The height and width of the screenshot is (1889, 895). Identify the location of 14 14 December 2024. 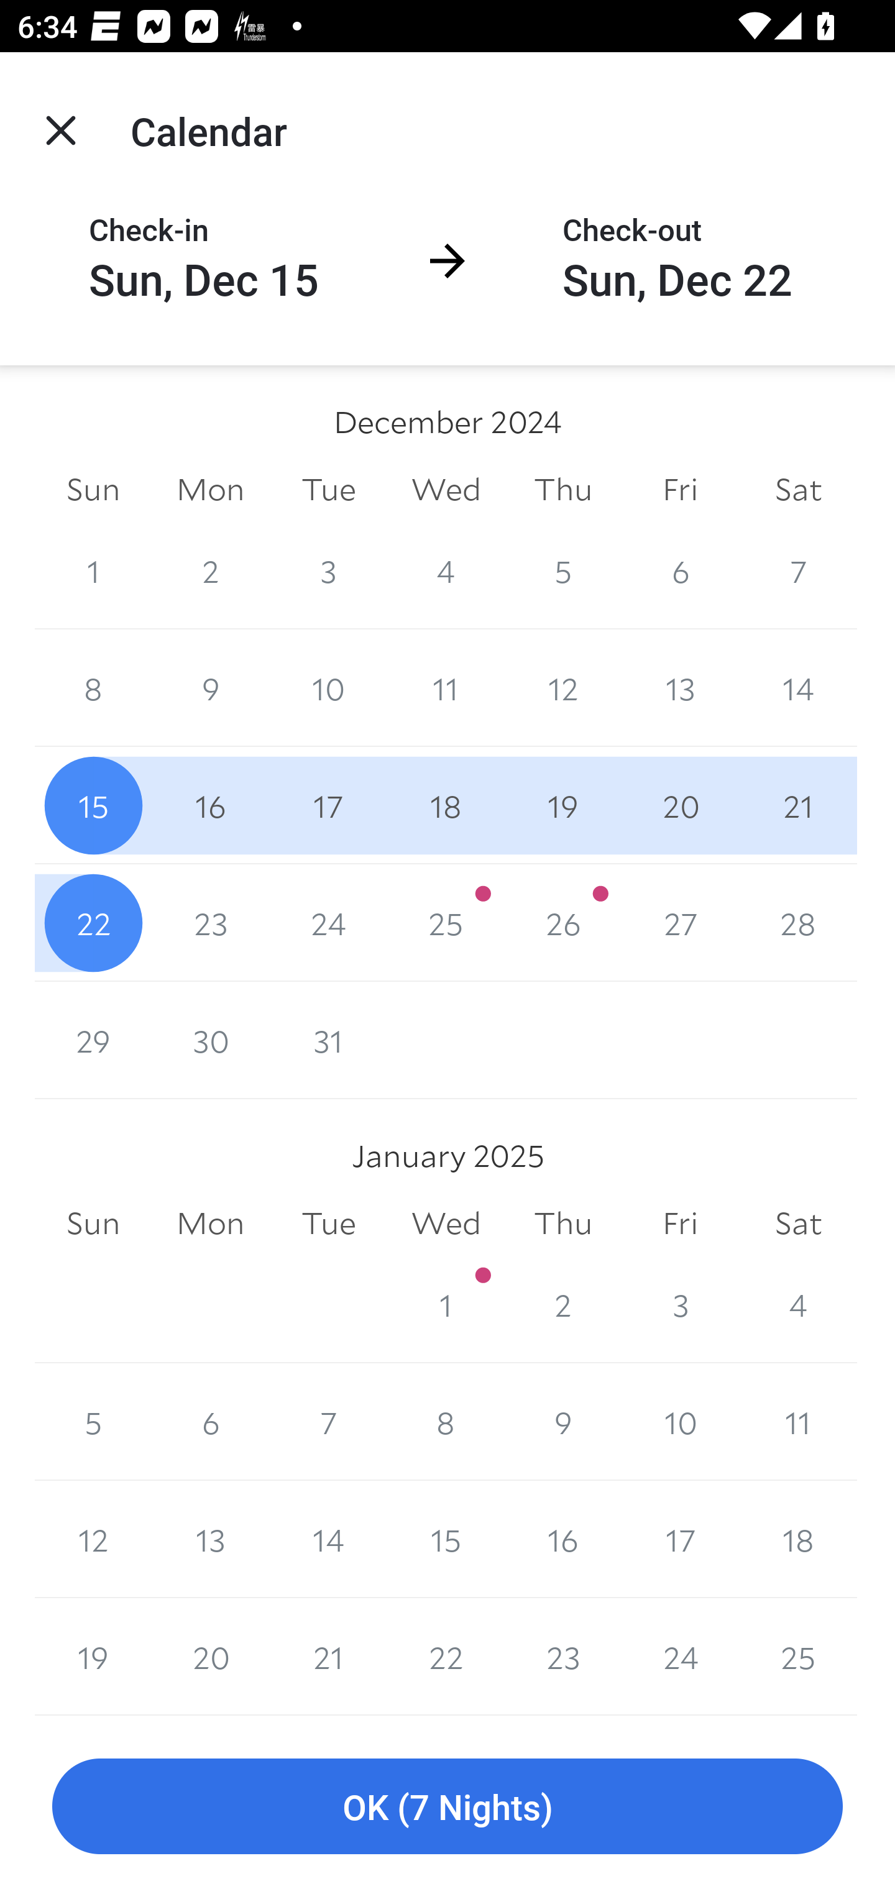
(798, 687).